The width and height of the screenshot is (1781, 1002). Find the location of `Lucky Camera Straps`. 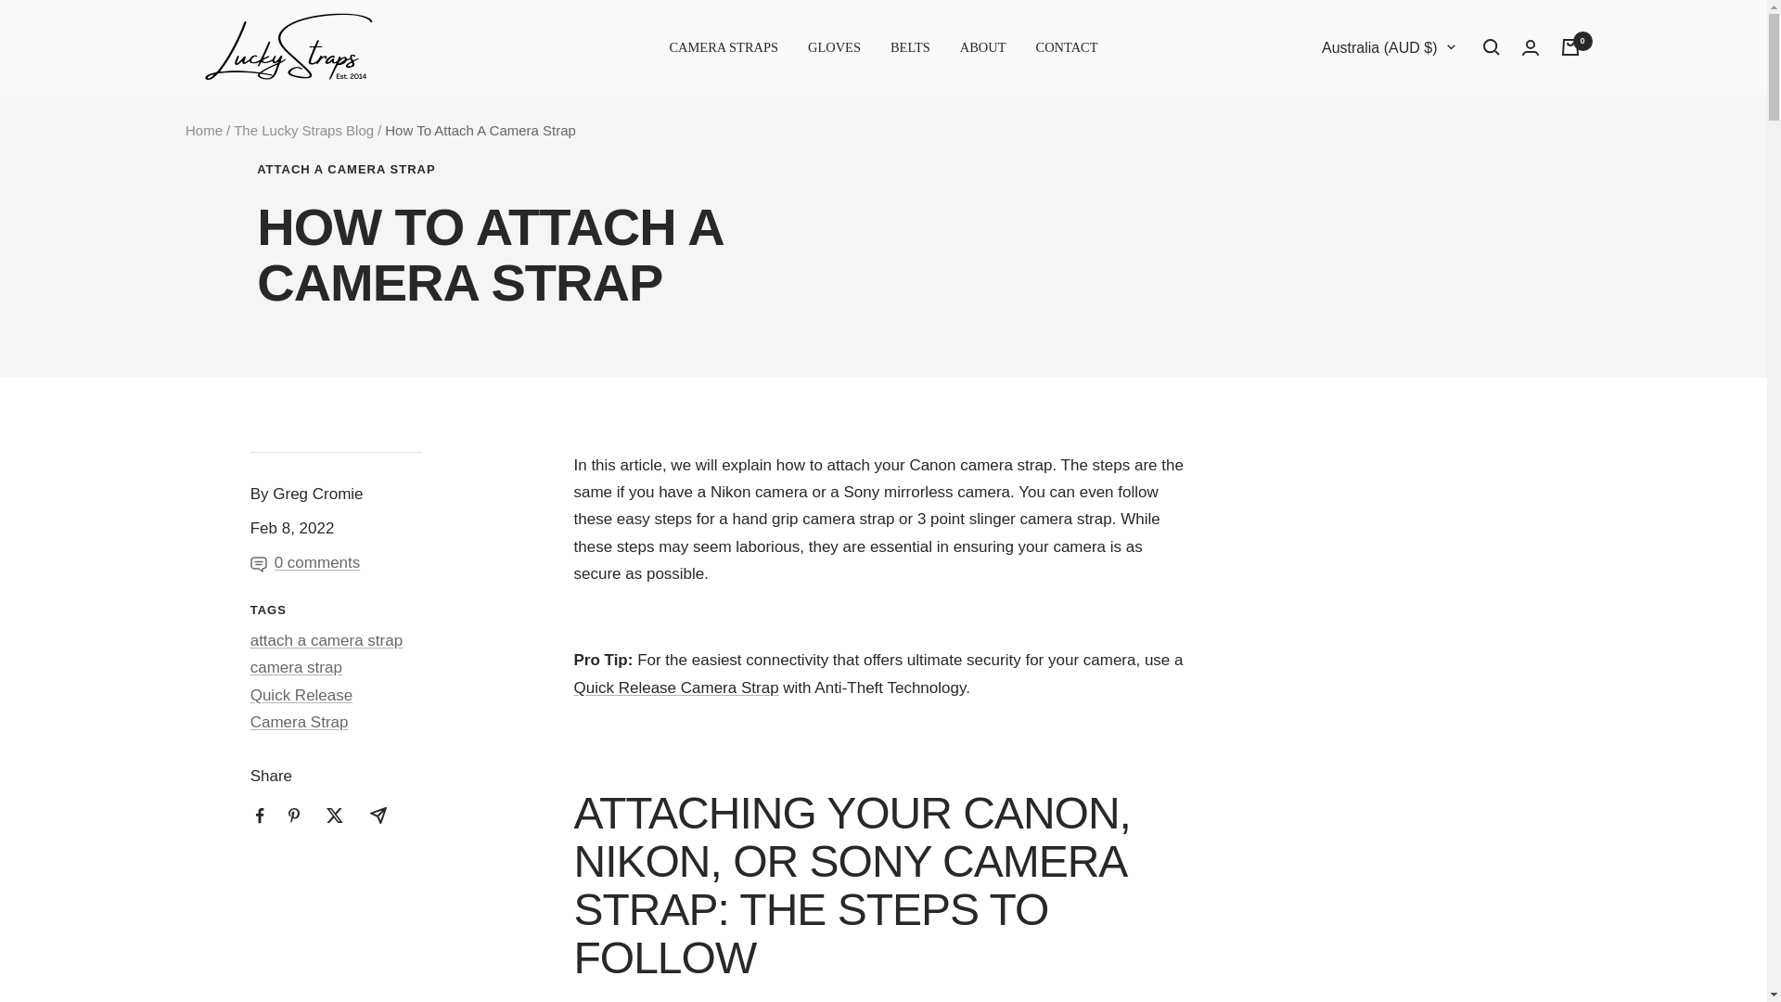

Lucky Camera Straps is located at coordinates (289, 46).